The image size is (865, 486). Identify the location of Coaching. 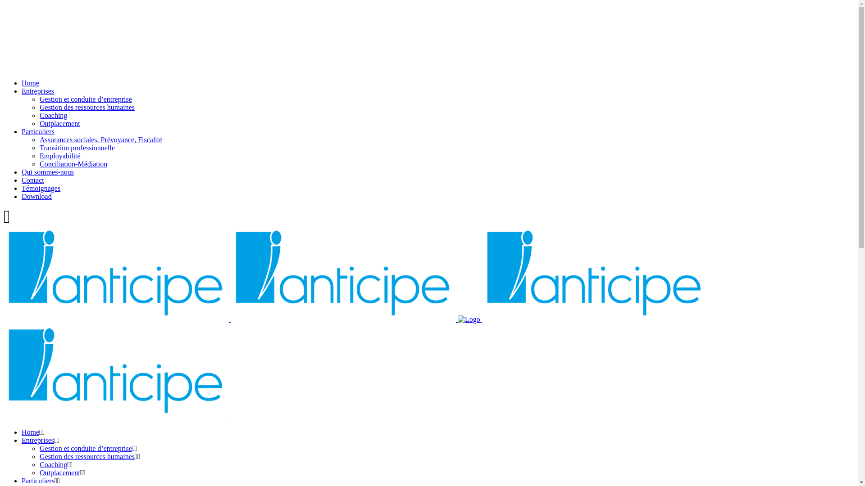
(53, 464).